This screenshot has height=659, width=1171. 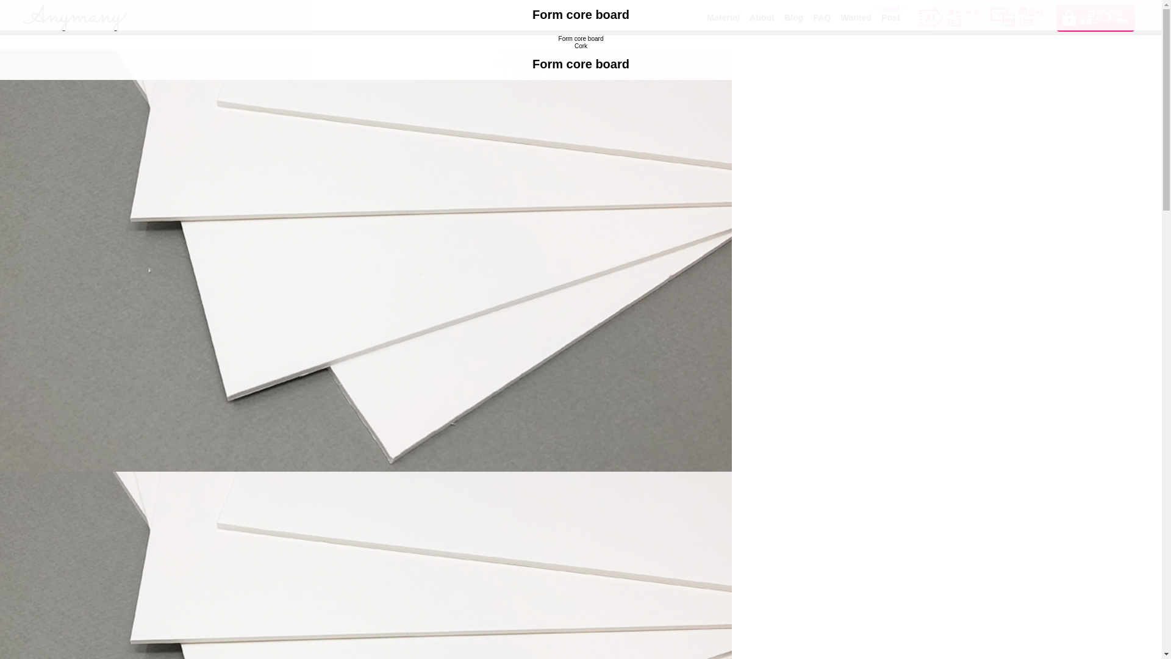 I want to click on FAQ, so click(x=822, y=17).